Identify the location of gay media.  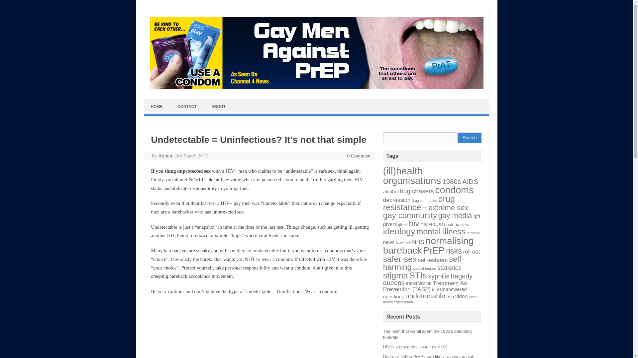
(455, 215).